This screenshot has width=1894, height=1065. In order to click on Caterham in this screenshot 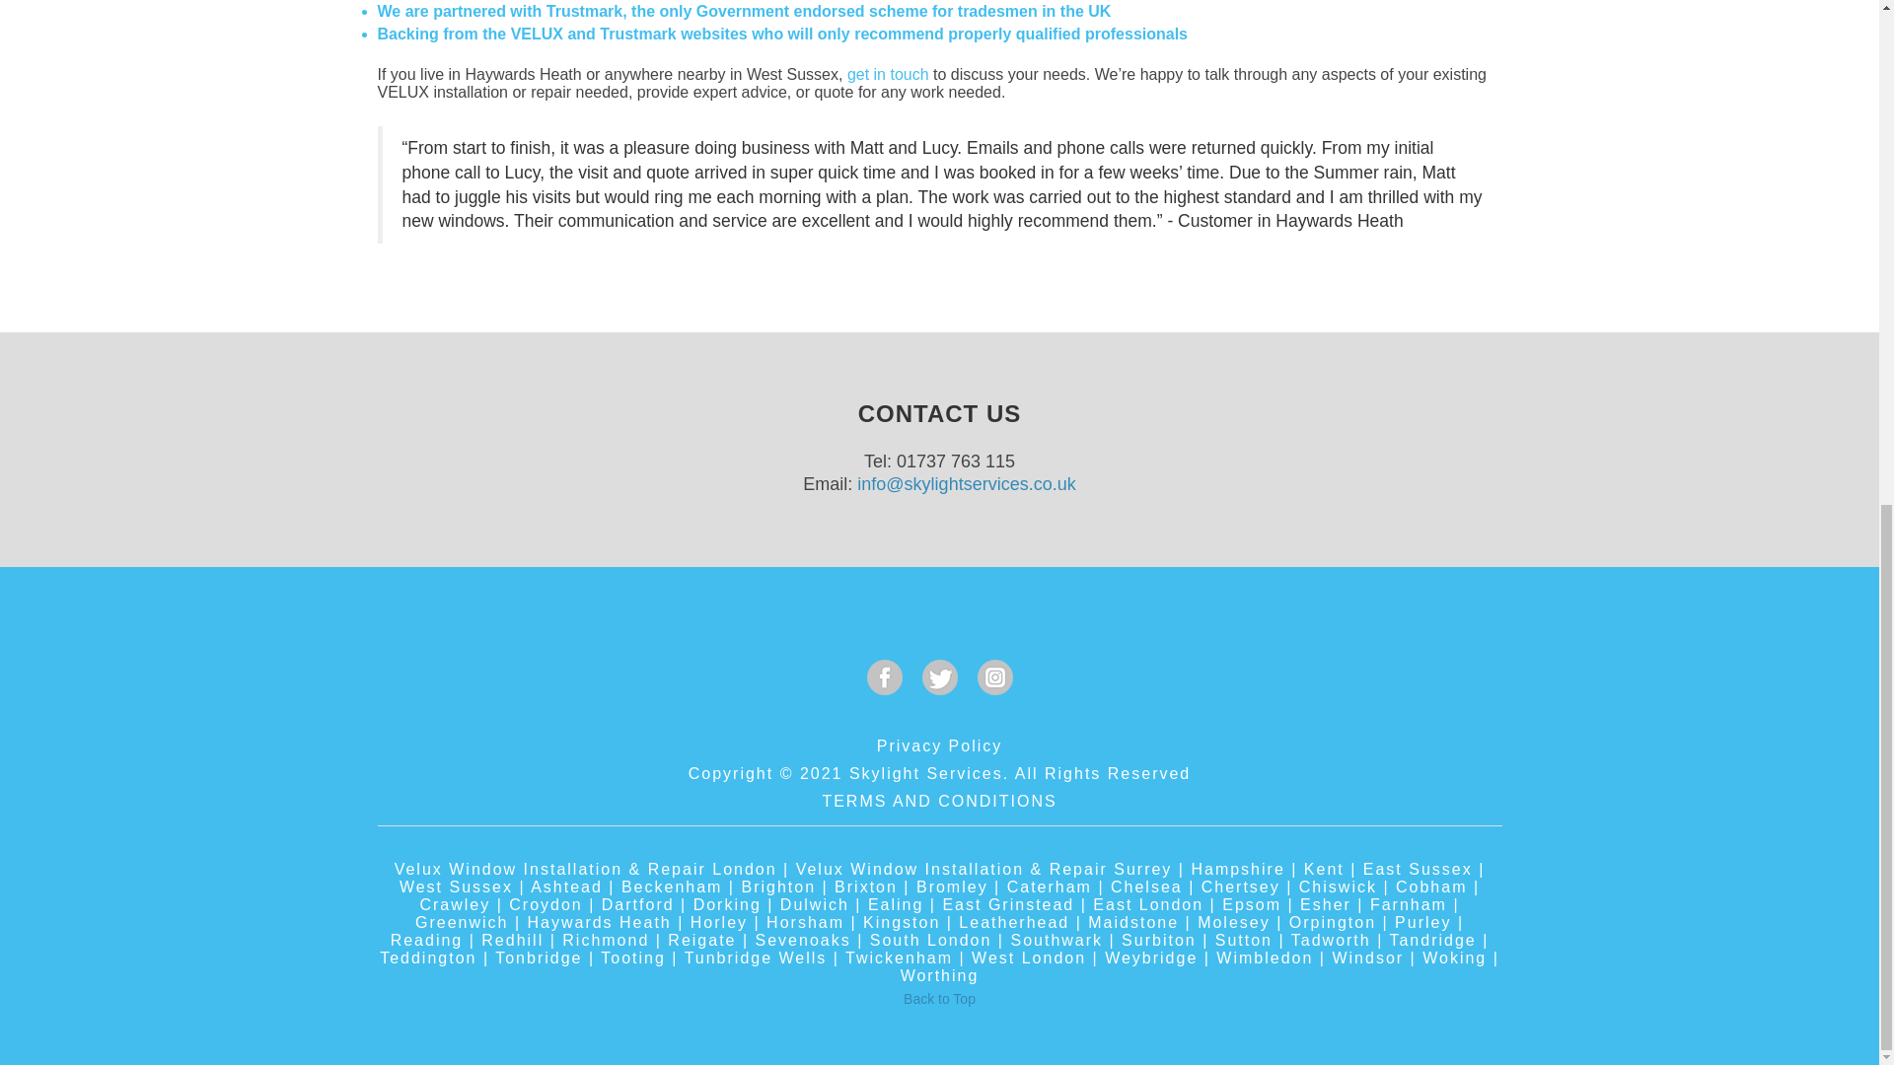, I will do `click(1050, 887)`.